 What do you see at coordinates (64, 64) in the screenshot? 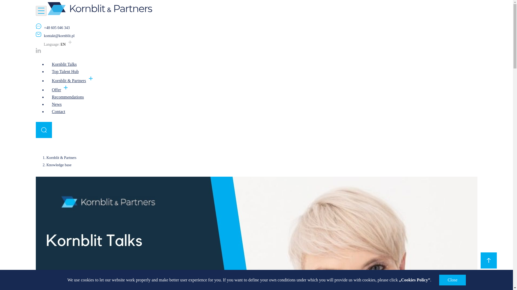
I see `Kornblit Talks` at bounding box center [64, 64].